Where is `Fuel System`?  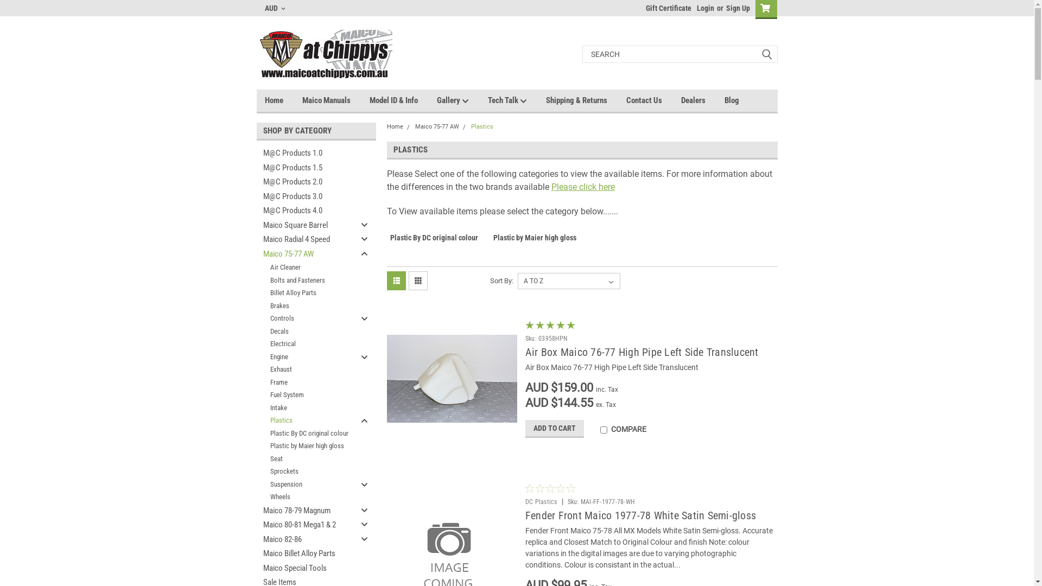
Fuel System is located at coordinates (307, 395).